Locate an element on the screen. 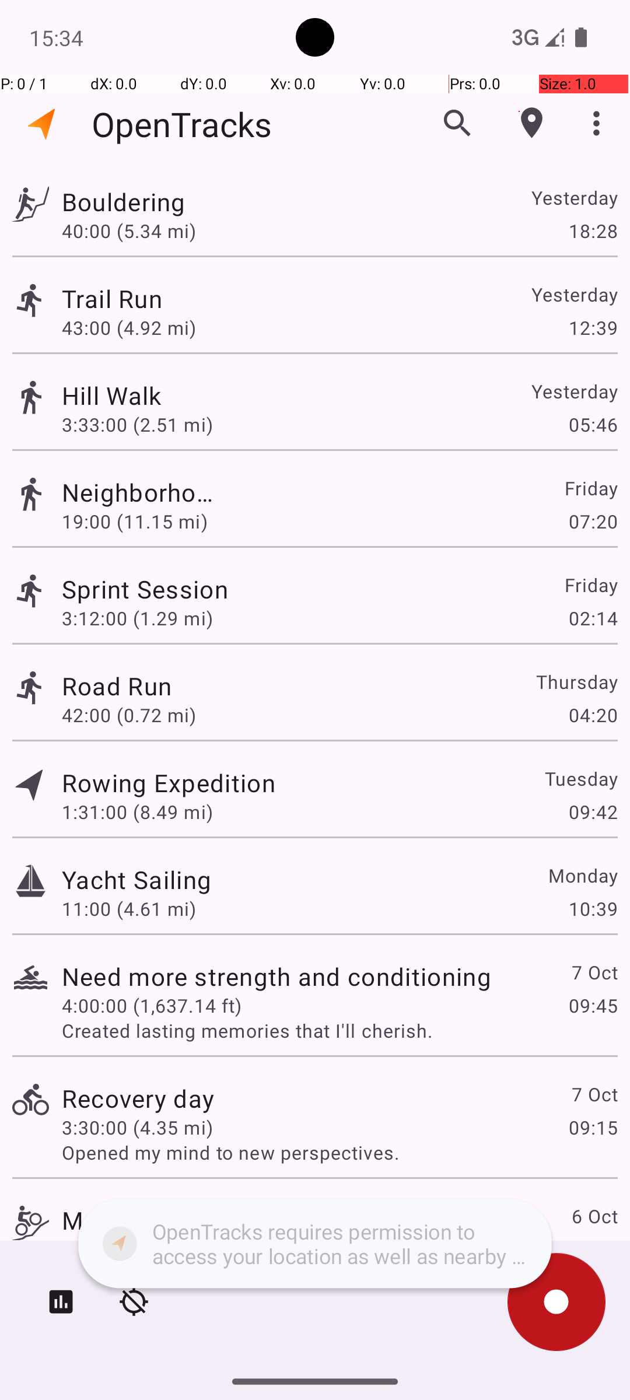 The image size is (630, 1400). 07:20 is located at coordinates (593, 521).